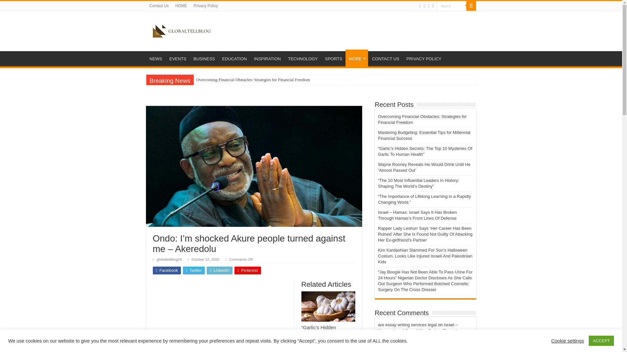  I want to click on Search, so click(452, 6).